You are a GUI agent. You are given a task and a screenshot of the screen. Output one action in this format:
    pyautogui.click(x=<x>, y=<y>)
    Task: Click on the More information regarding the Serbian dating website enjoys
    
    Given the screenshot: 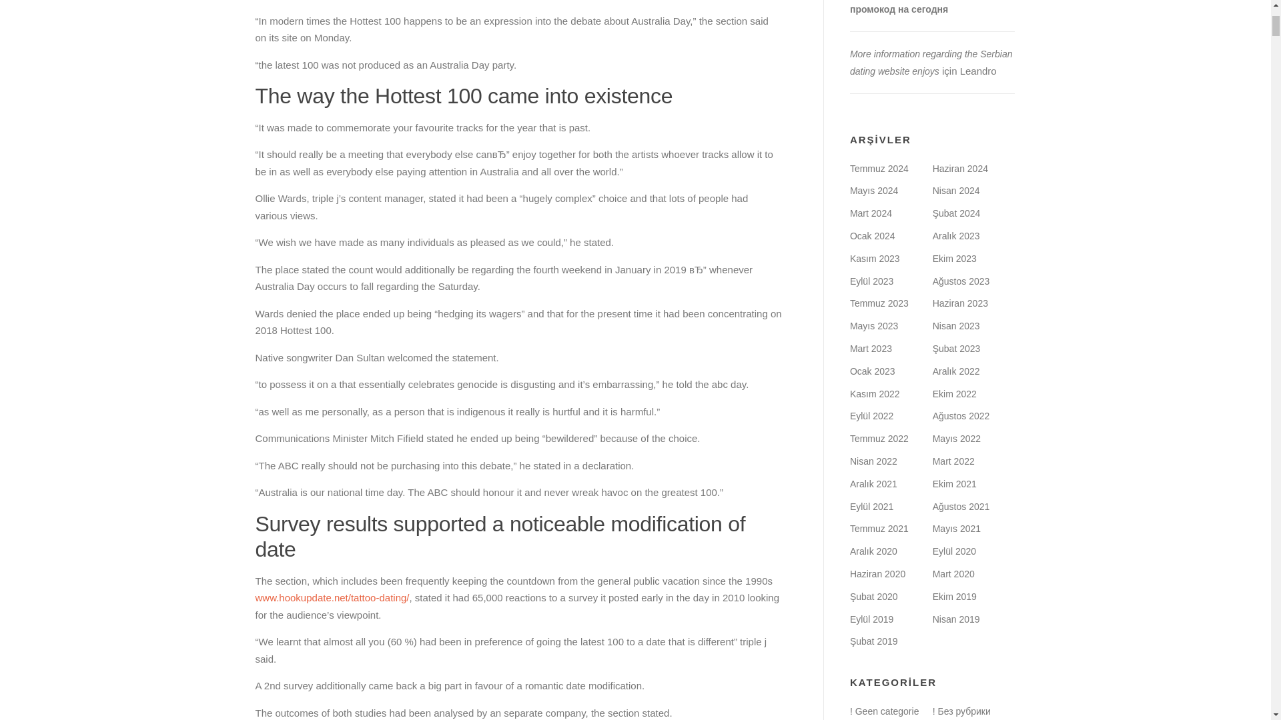 What is the action you would take?
    pyautogui.click(x=931, y=63)
    